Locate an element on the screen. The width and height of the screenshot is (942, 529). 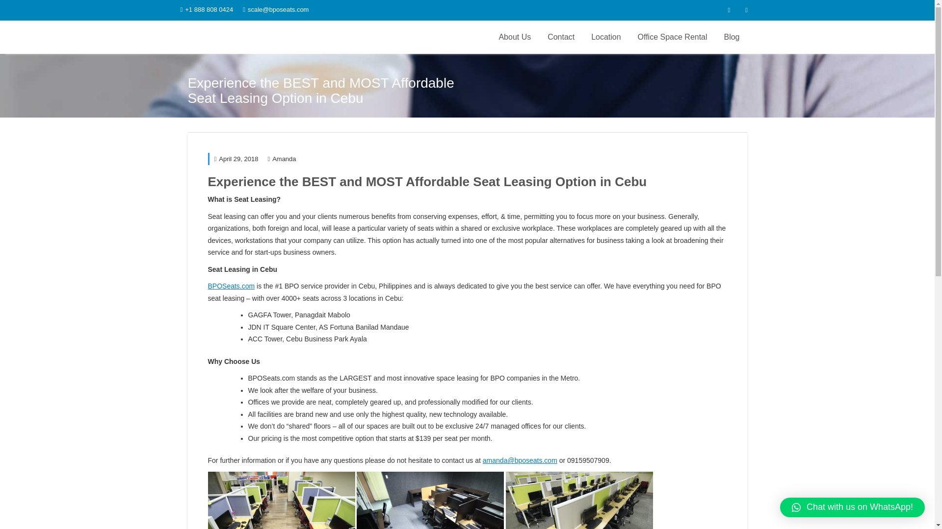
Blog is located at coordinates (731, 37).